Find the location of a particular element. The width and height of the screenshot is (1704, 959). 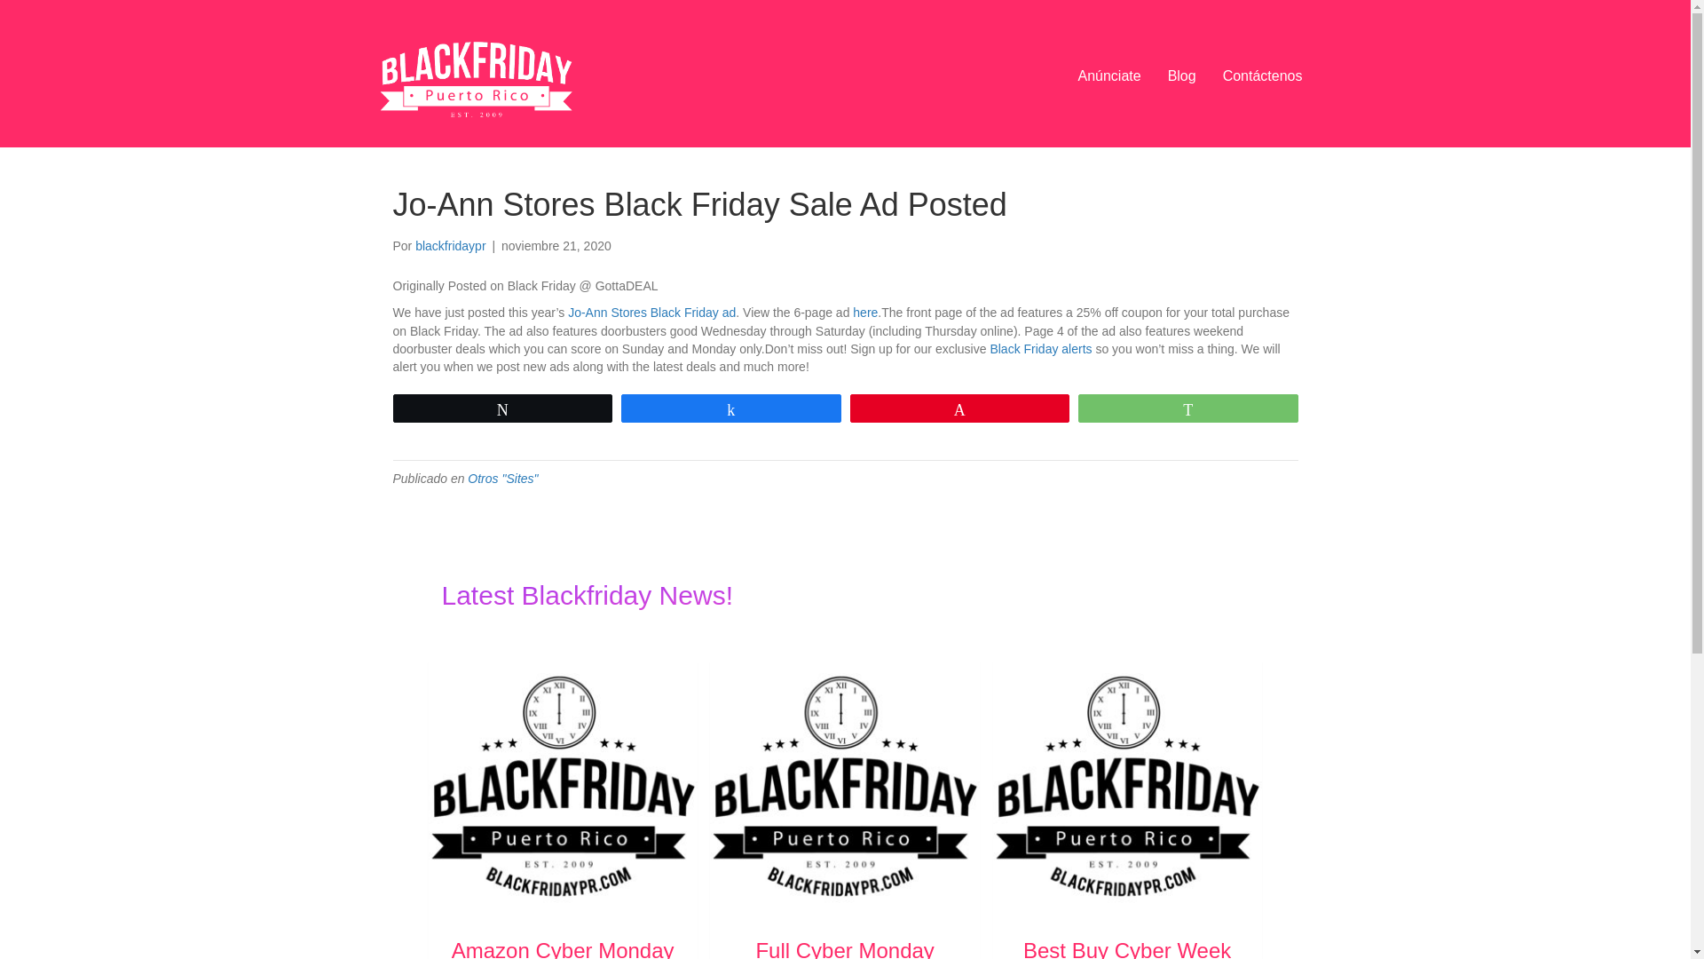

Full Cyber Monday Coverage Coming on GottaDEAL! is located at coordinates (844, 785).